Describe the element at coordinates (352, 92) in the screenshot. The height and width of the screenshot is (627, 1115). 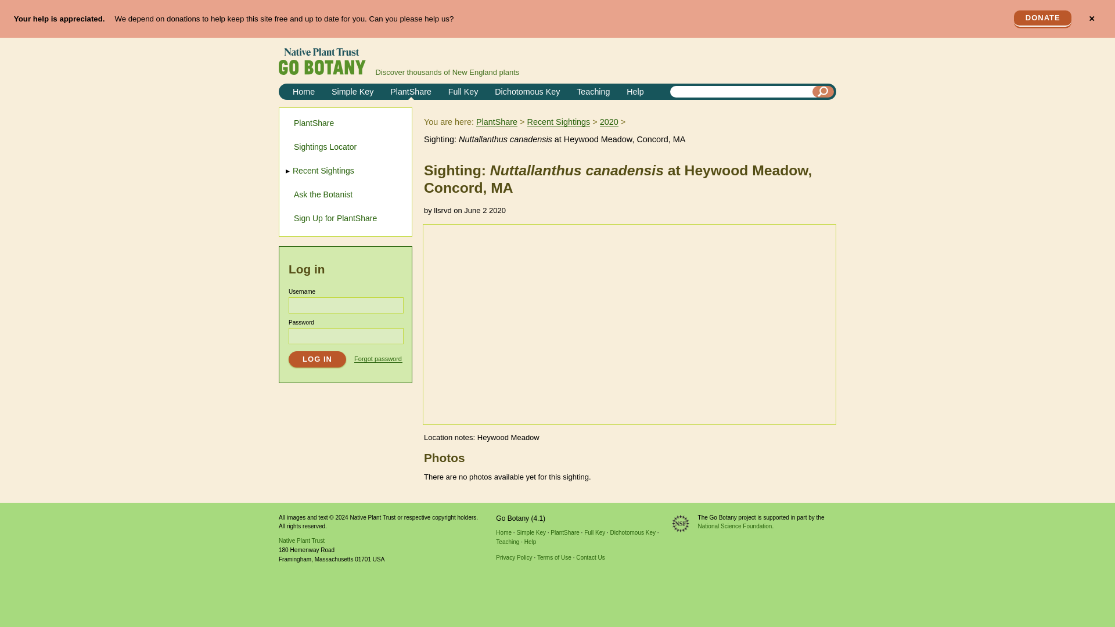
I see `Simple Key` at that location.